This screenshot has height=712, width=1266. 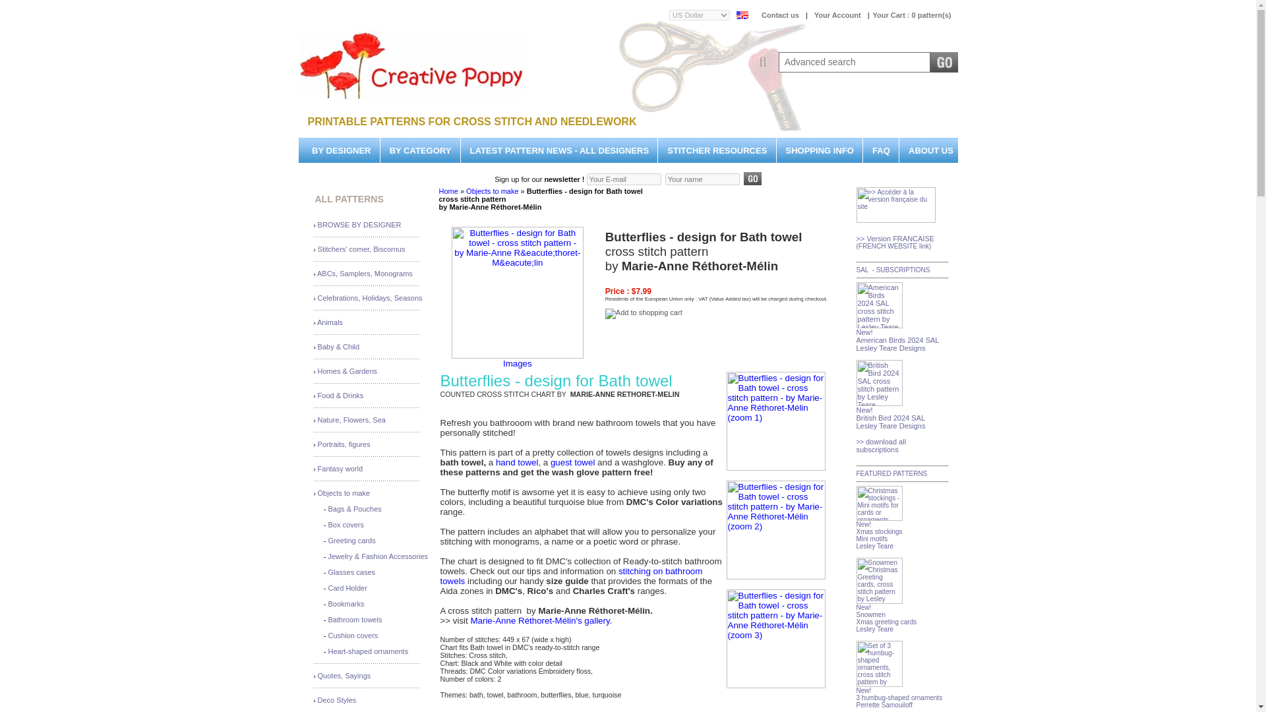 I want to click on logo-Creative Poppy Patterns, so click(x=413, y=66).